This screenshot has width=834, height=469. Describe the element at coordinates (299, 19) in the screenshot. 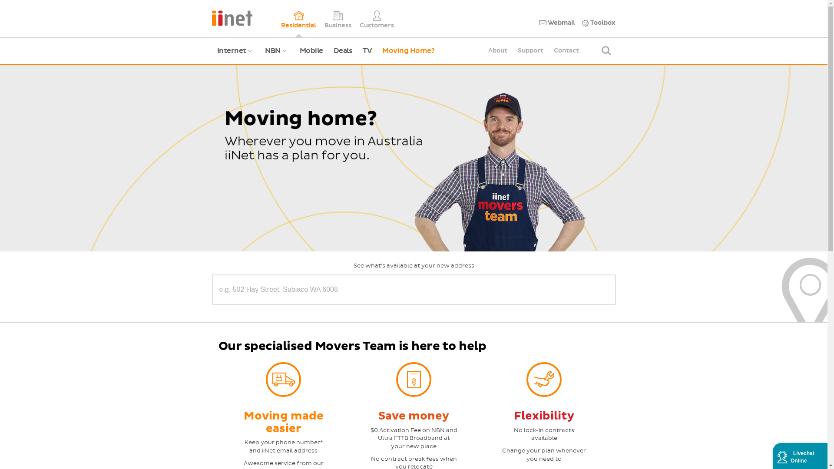

I see `Residential` at that location.